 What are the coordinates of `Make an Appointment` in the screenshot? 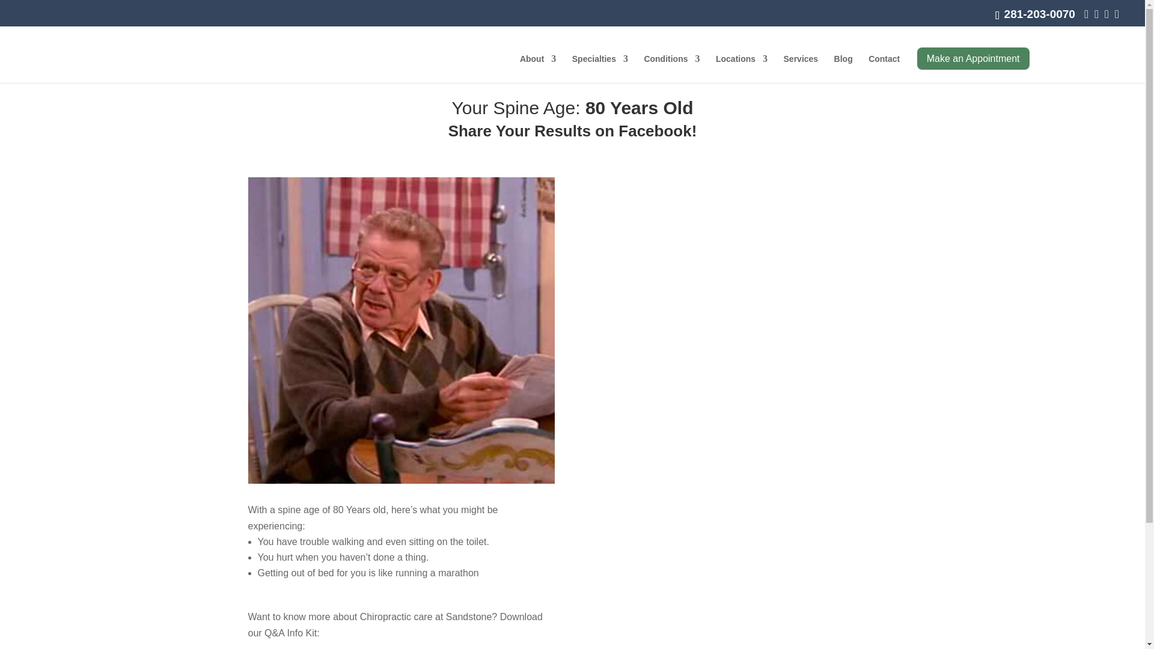 It's located at (973, 58).